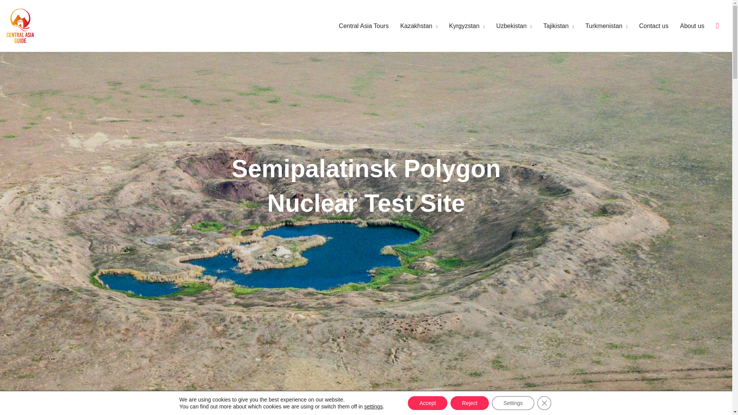 The height and width of the screenshot is (415, 738). What do you see at coordinates (461, 26) in the screenshot?
I see `Kyrgyzstan` at bounding box center [461, 26].